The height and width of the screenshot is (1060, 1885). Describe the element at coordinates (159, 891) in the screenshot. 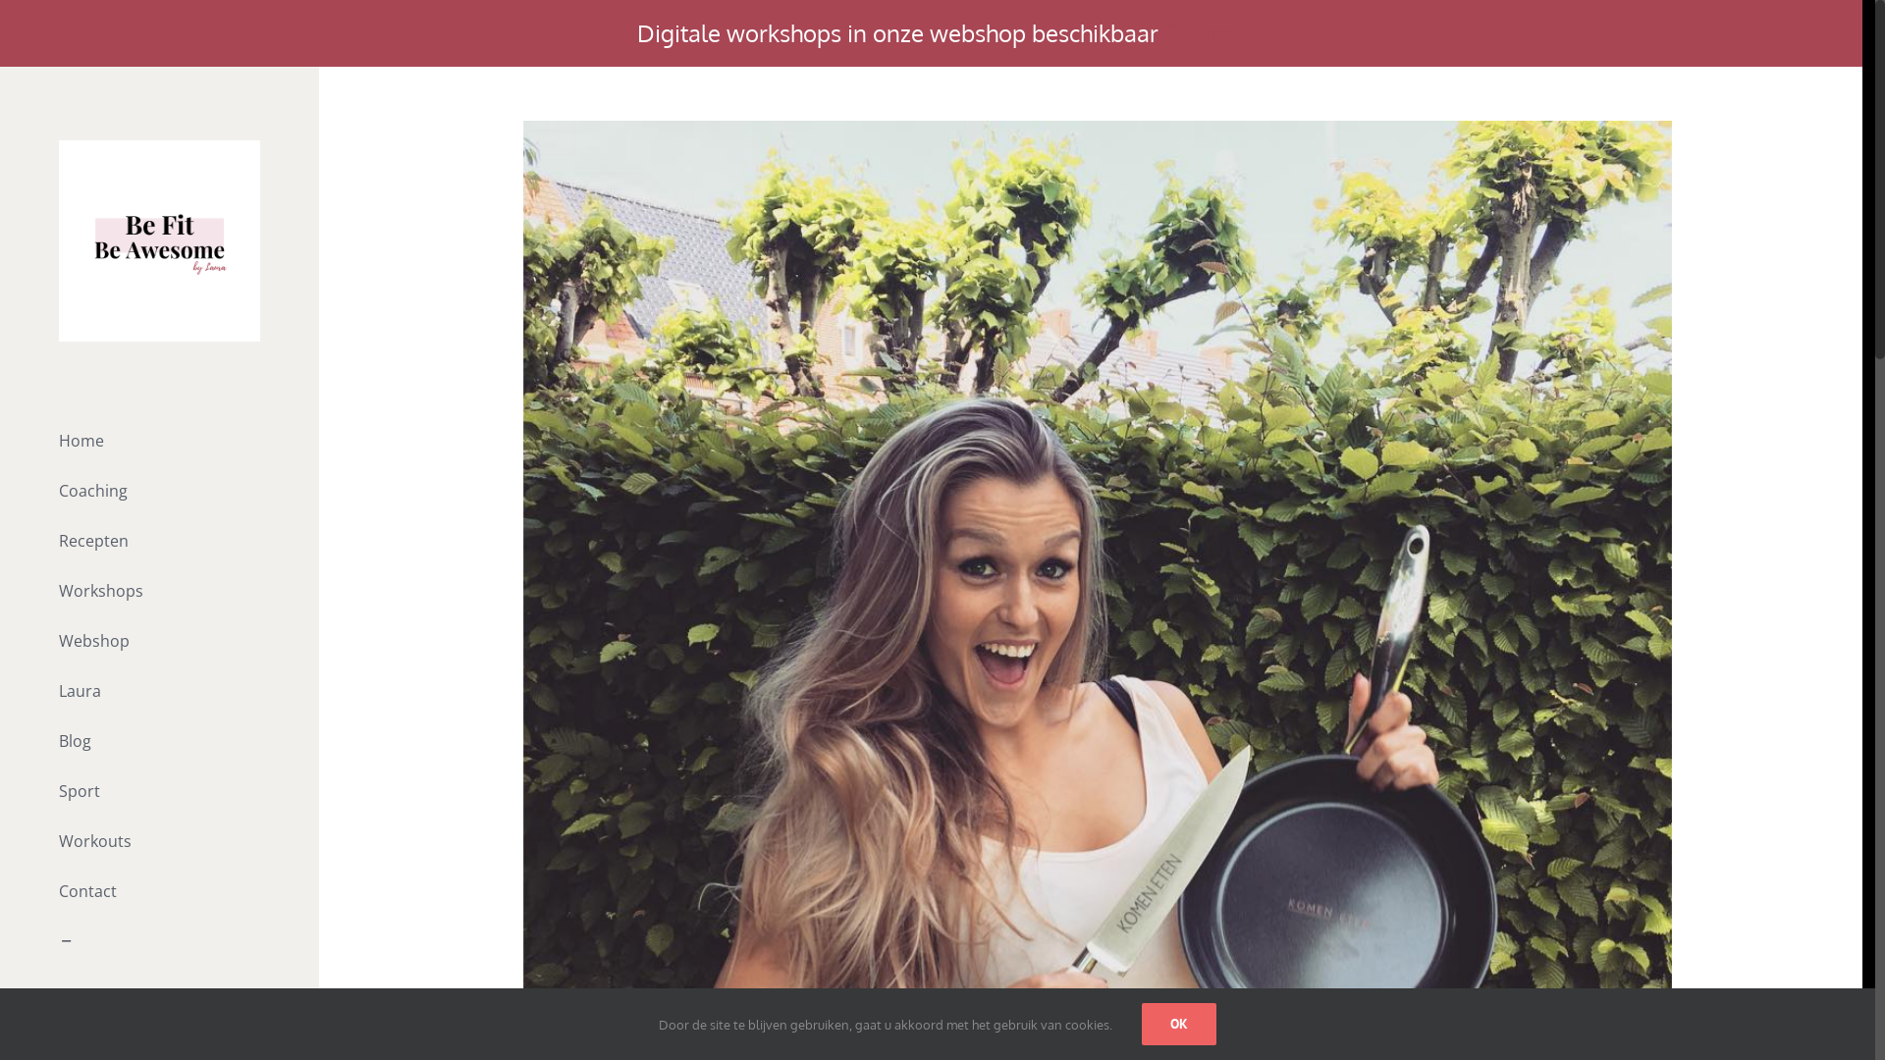

I see `Contact` at that location.